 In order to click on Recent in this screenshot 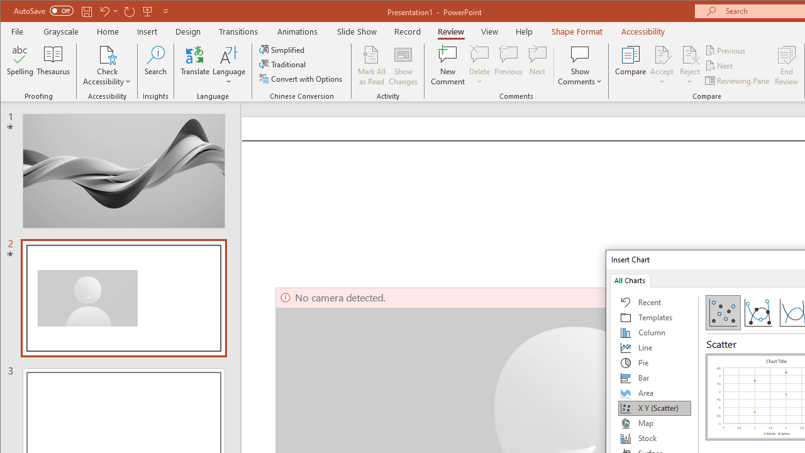, I will do `click(655, 302)`.